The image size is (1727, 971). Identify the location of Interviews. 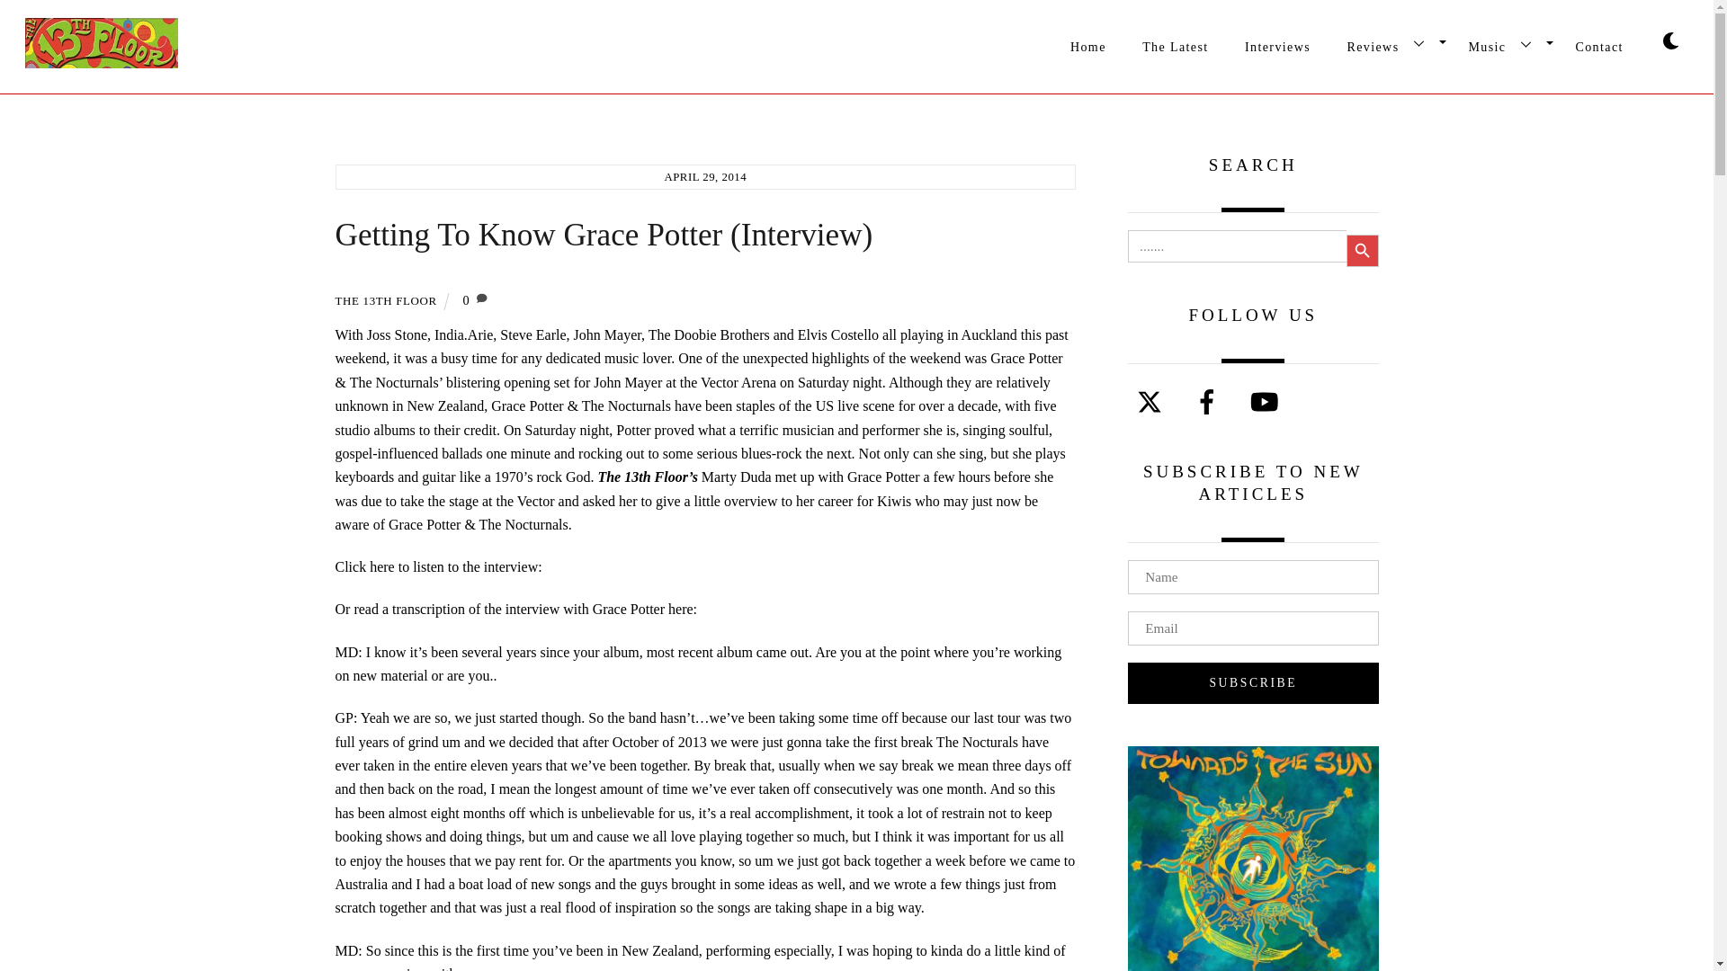
(1278, 43).